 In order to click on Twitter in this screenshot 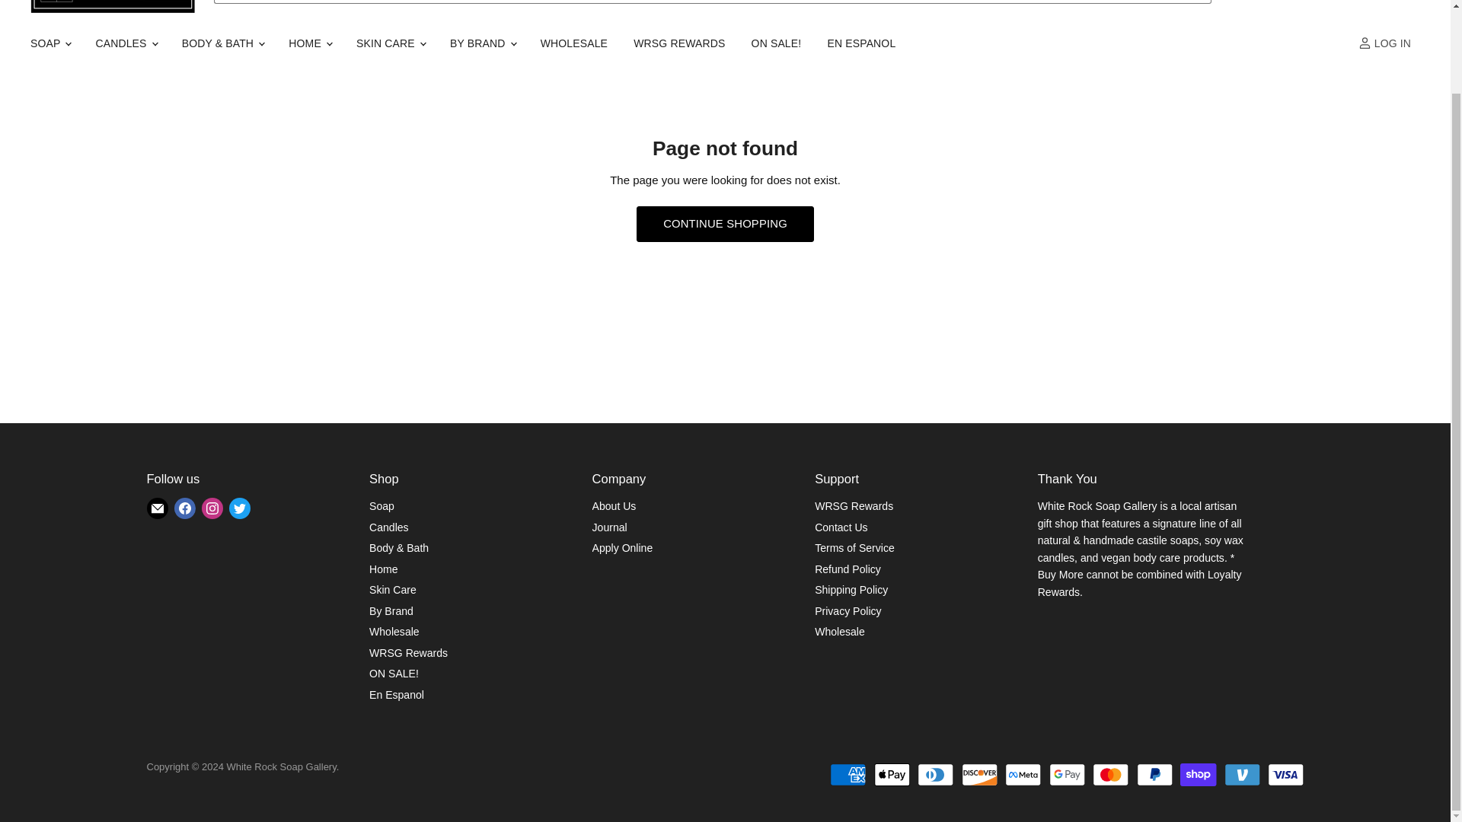, I will do `click(239, 508)`.